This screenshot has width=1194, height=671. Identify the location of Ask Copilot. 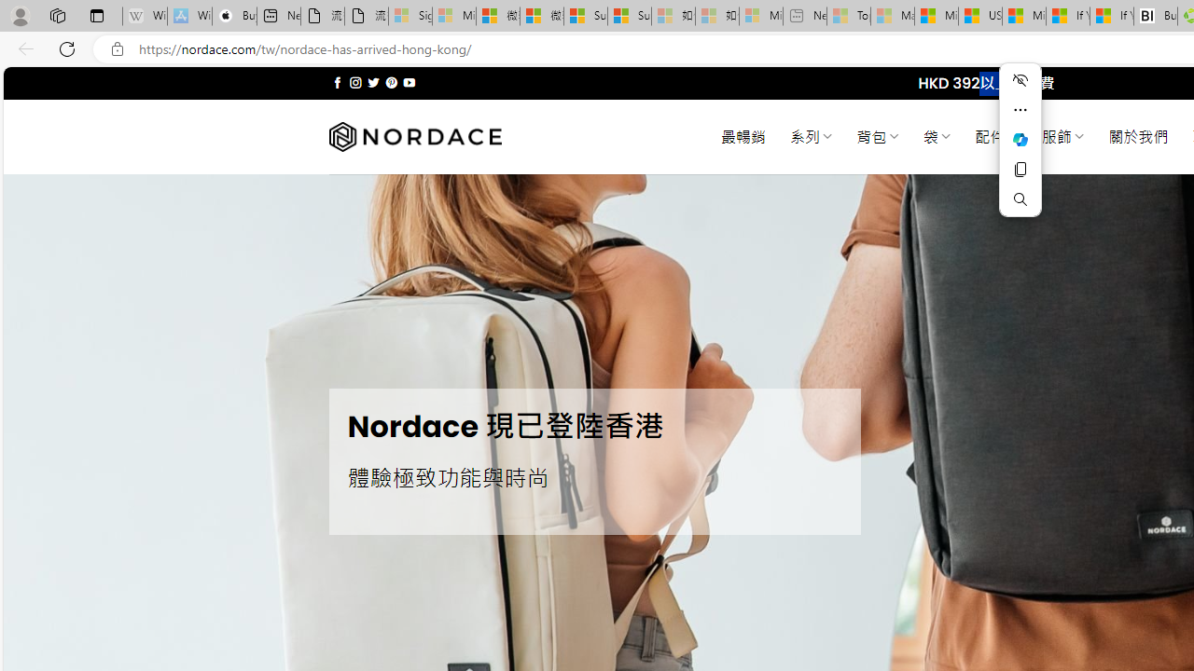
(1020, 140).